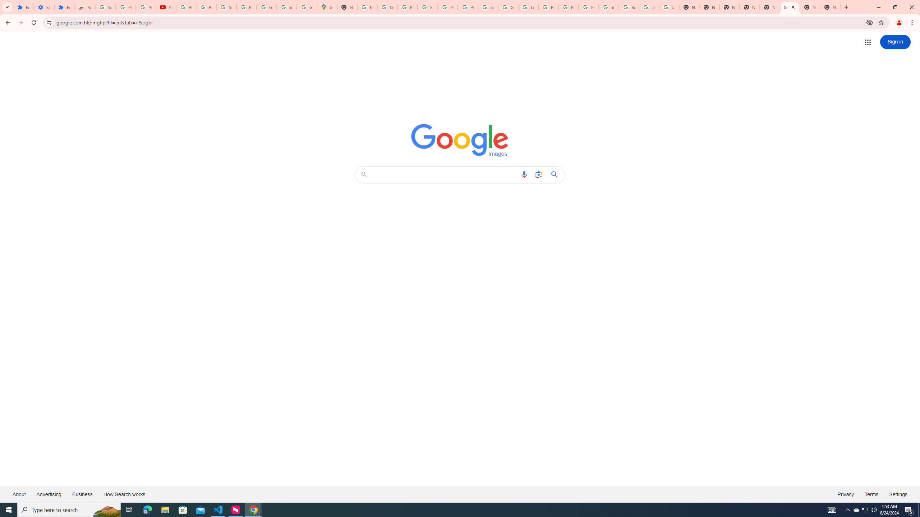 Image resolution: width=920 pixels, height=517 pixels. I want to click on Reviews: Helix Fruit Jump Arcade Game, so click(85, 7).